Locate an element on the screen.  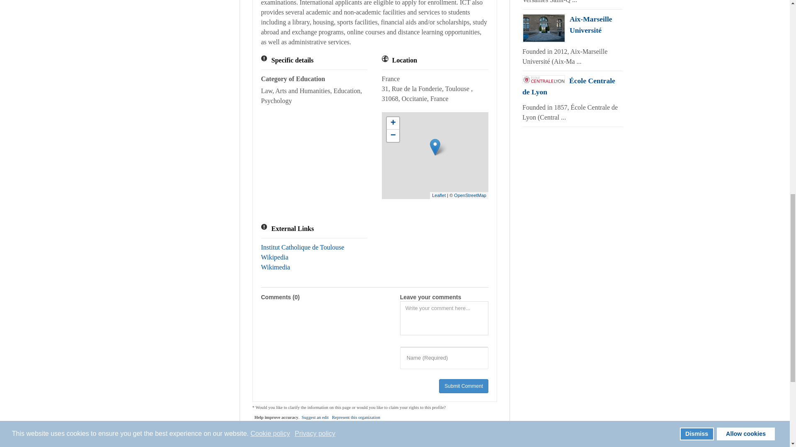
Zoom out is located at coordinates (393, 136).